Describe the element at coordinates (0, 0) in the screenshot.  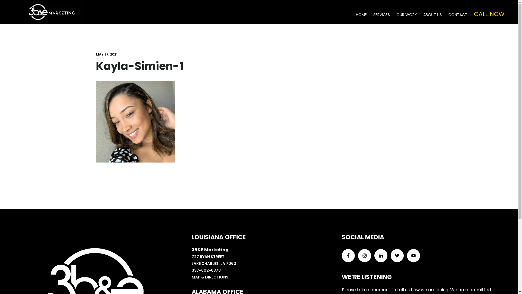
I see `Skip to main content` at that location.